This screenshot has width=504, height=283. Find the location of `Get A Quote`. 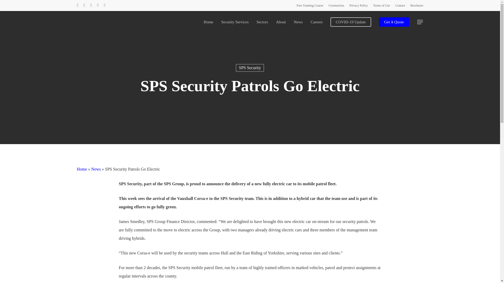

Get A Quote is located at coordinates (394, 21).